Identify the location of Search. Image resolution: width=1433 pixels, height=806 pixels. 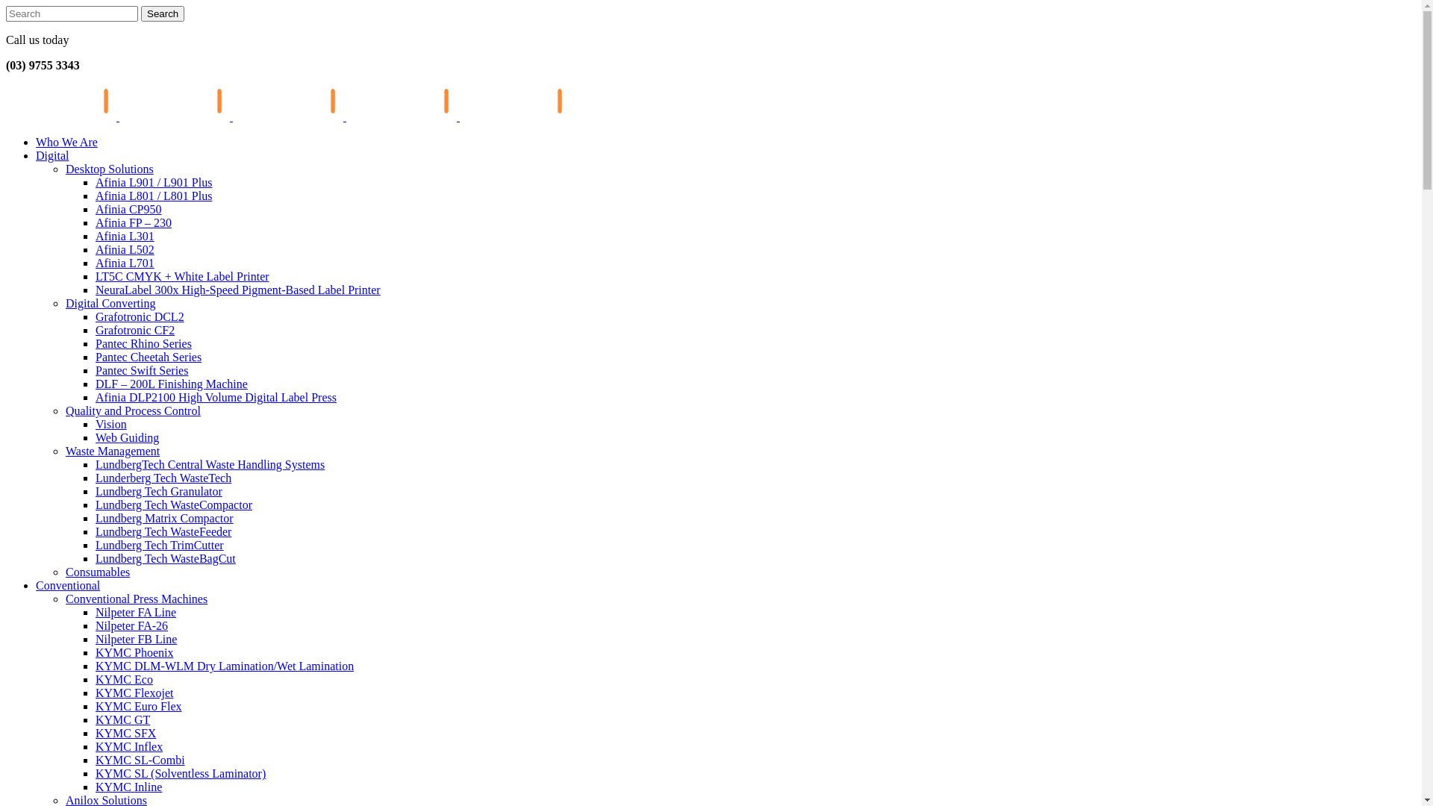
(163, 13).